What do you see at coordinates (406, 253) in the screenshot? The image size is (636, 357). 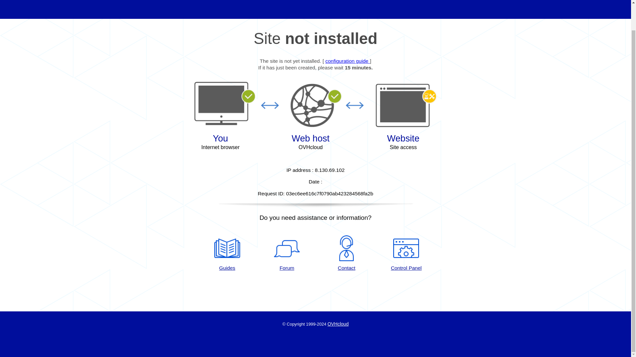 I see `Control Panel` at bounding box center [406, 253].